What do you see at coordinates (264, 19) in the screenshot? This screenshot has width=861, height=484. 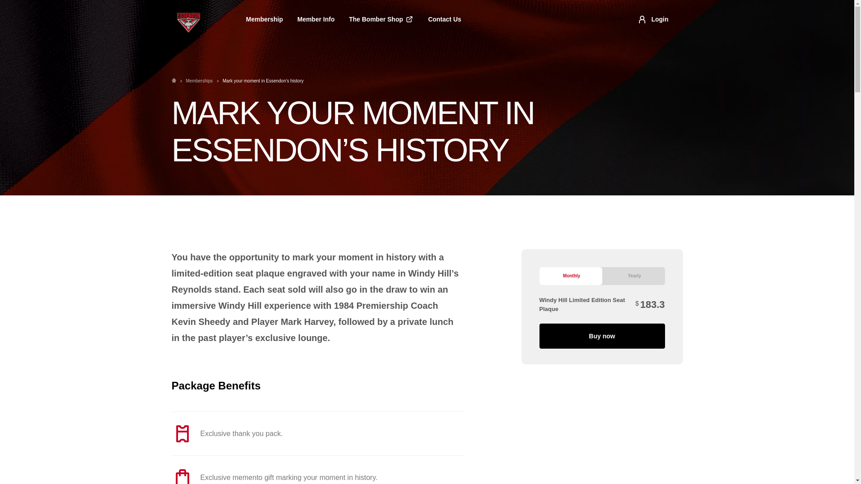 I see `Membership` at bounding box center [264, 19].